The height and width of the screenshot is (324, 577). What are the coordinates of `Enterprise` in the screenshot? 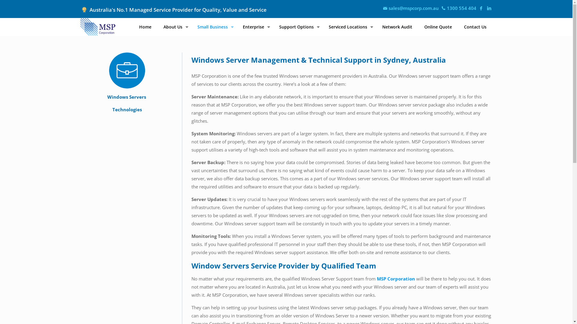 It's located at (255, 27).